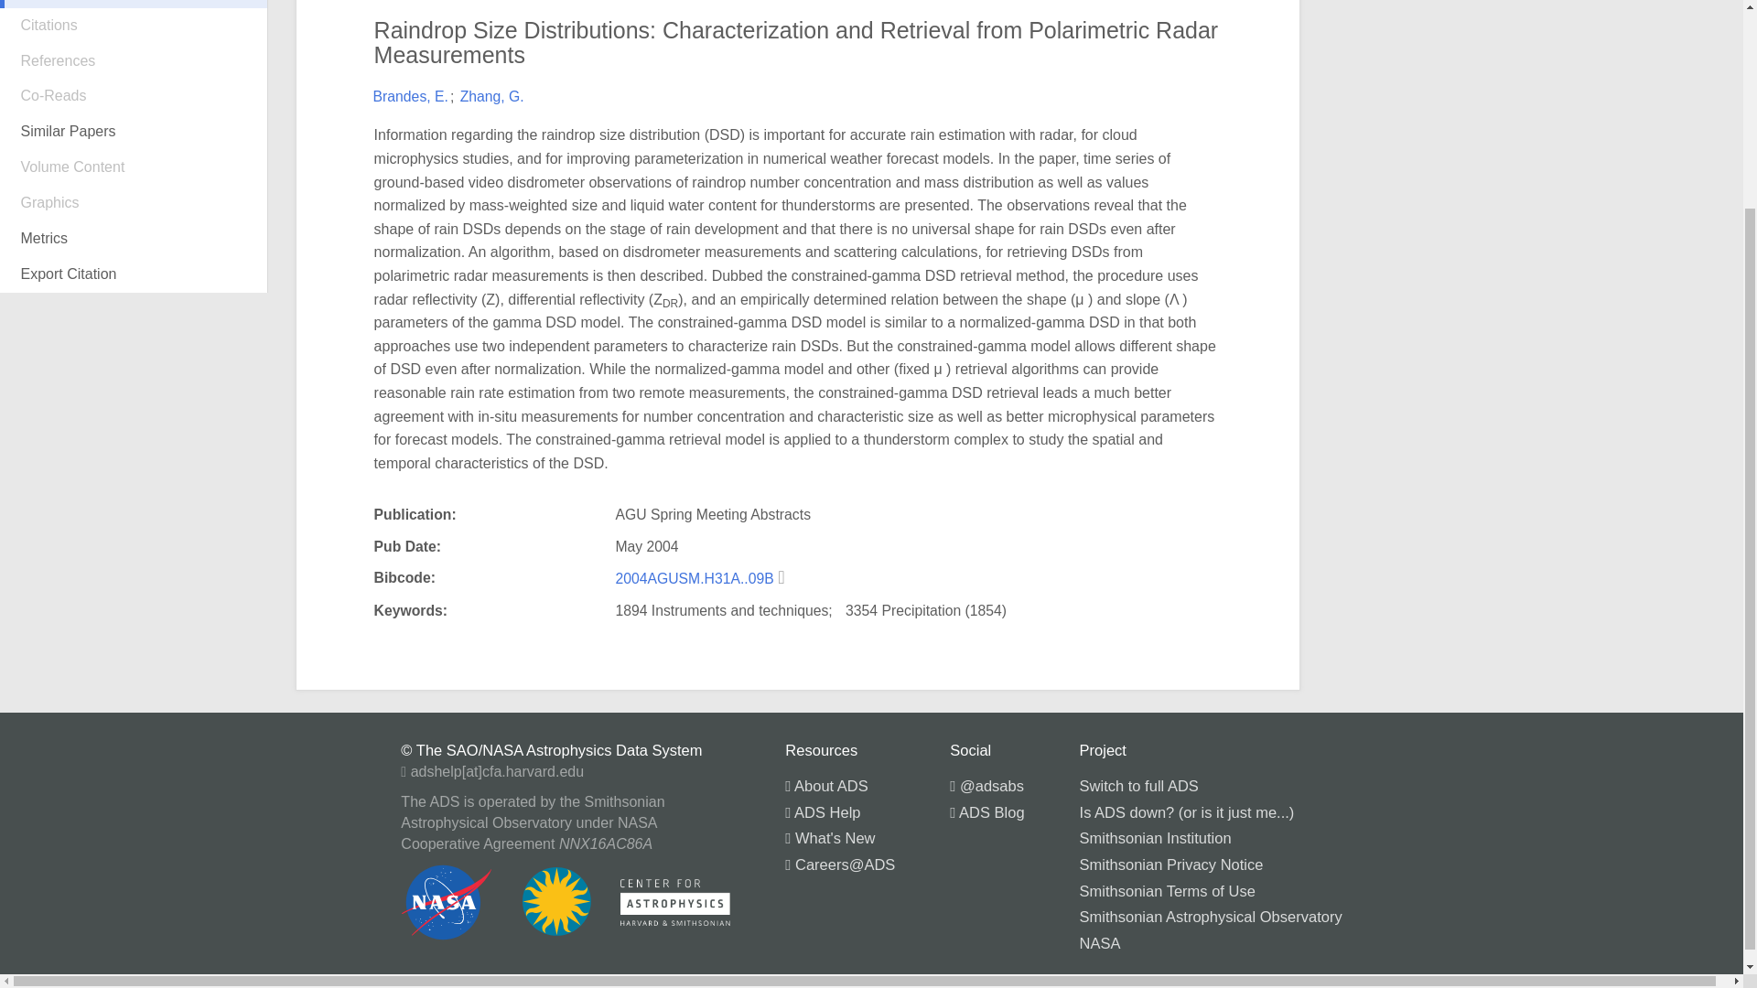  I want to click on Smithsonian Astrophysical Observatory, so click(1211, 916).